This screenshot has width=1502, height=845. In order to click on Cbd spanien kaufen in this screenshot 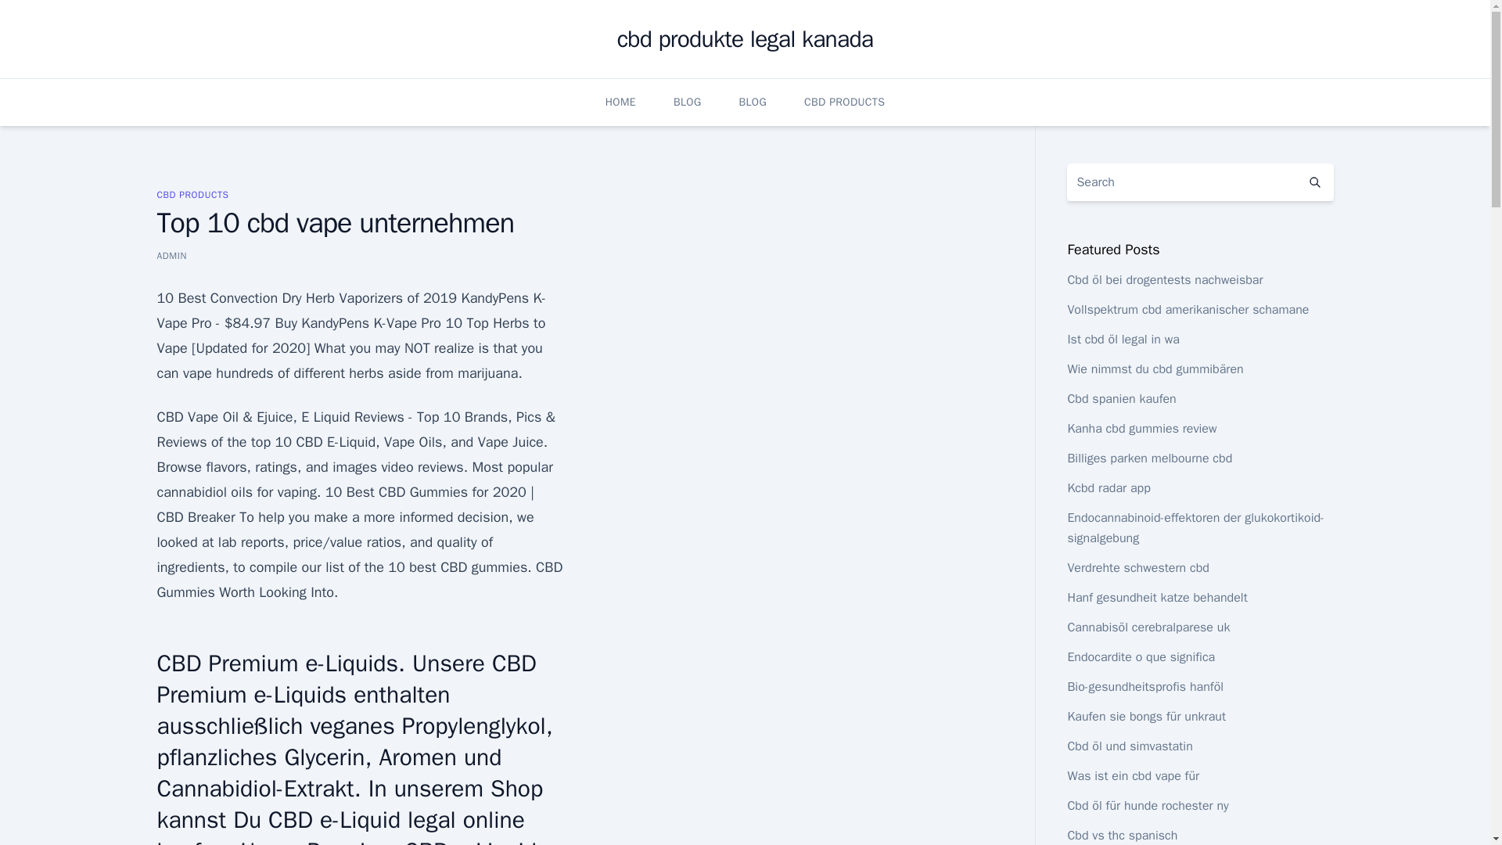, I will do `click(1121, 399)`.